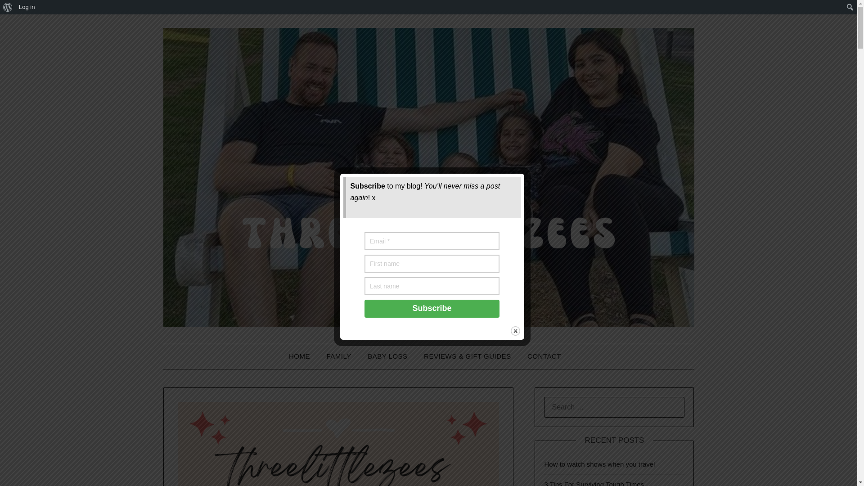  I want to click on CONTACT, so click(544, 356).